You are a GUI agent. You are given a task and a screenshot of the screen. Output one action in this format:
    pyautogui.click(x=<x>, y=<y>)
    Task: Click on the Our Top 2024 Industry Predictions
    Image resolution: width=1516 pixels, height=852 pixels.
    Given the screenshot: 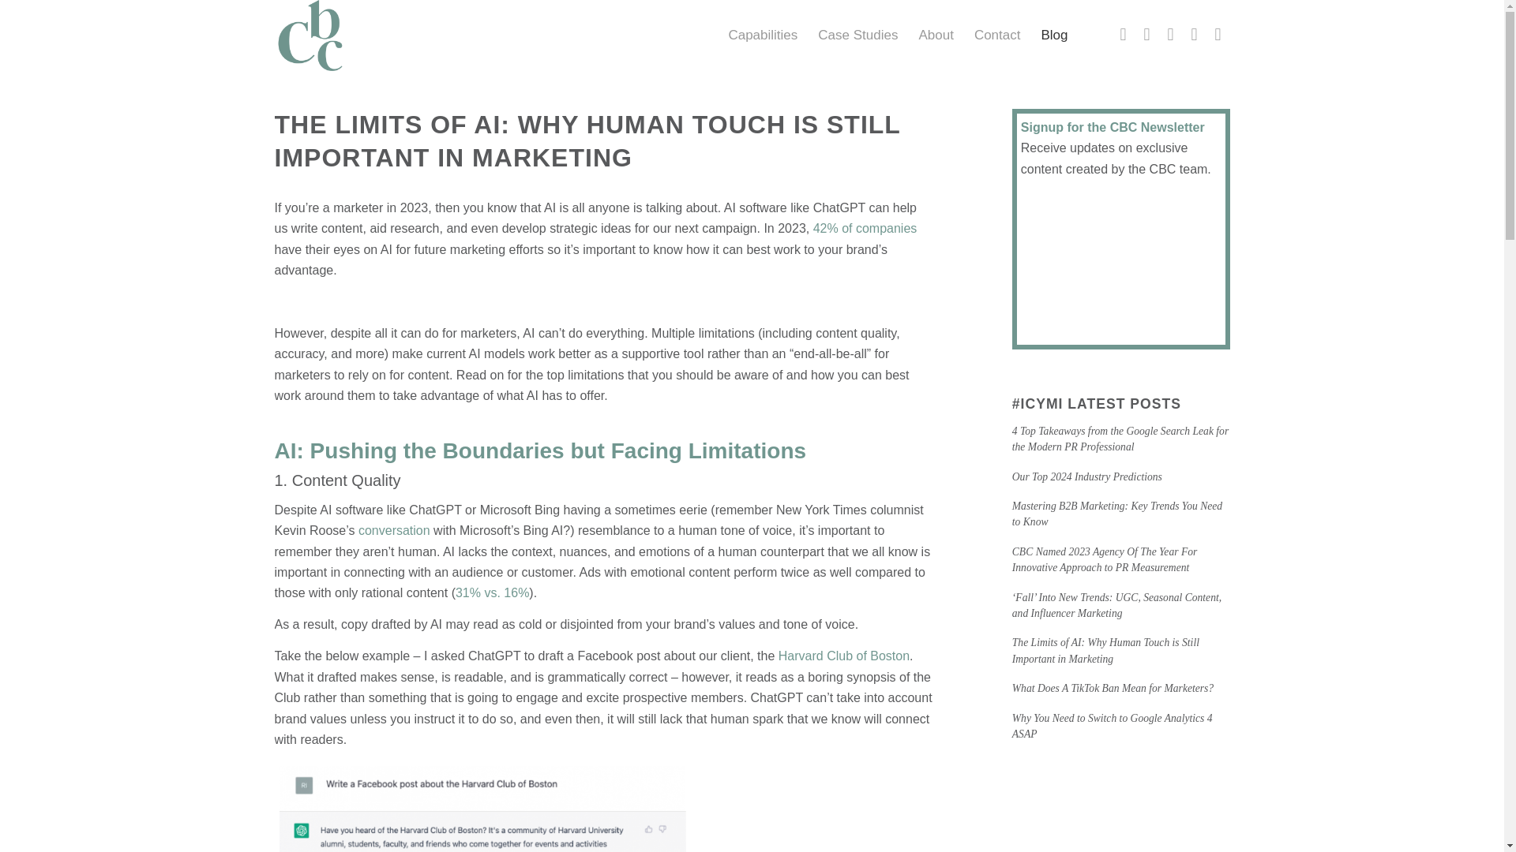 What is the action you would take?
    pyautogui.click(x=1087, y=476)
    